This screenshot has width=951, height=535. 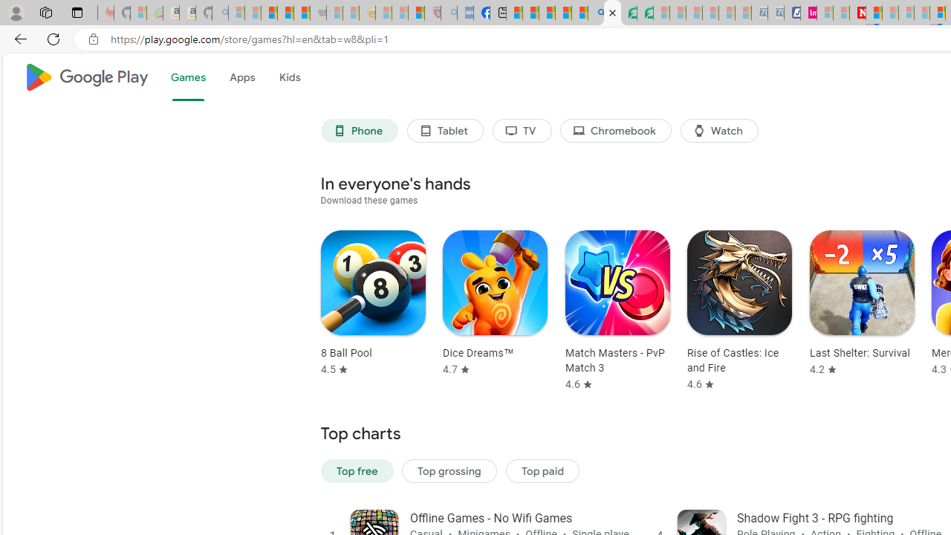 What do you see at coordinates (759, 13) in the screenshot?
I see `Cheap Car Rentals - Save70.com - Sleeping` at bounding box center [759, 13].